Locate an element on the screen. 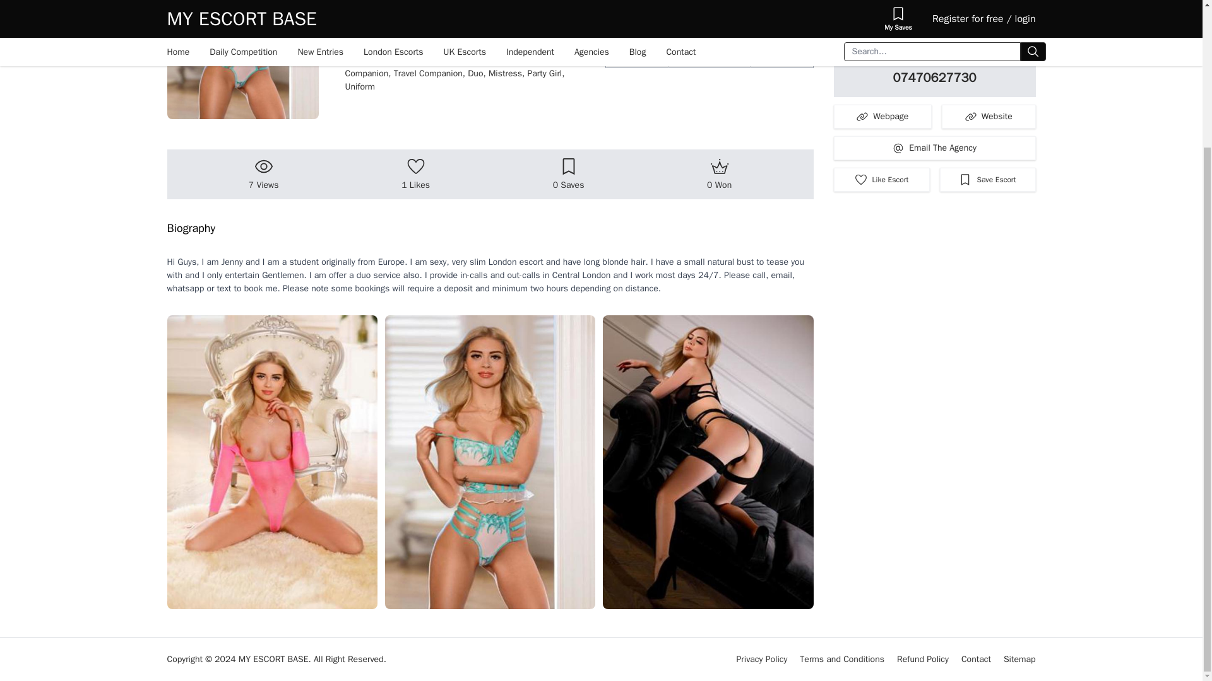  Party Girl is located at coordinates (545, 73).